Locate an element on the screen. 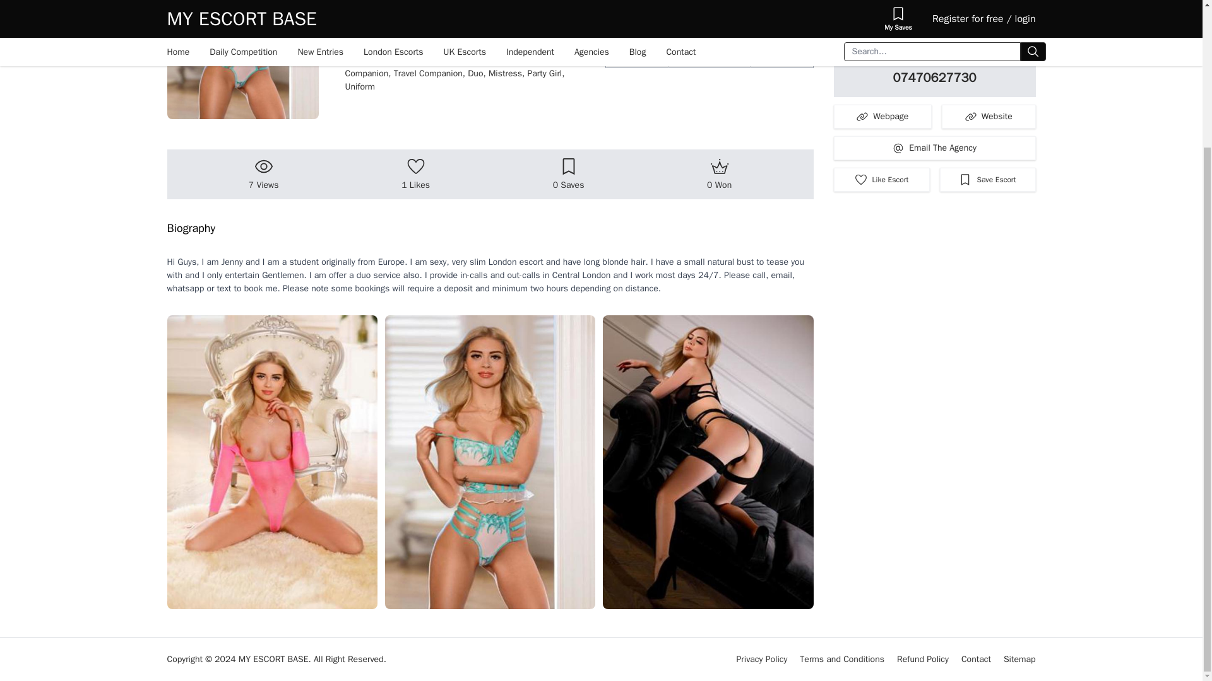  Party Girl is located at coordinates (545, 73).